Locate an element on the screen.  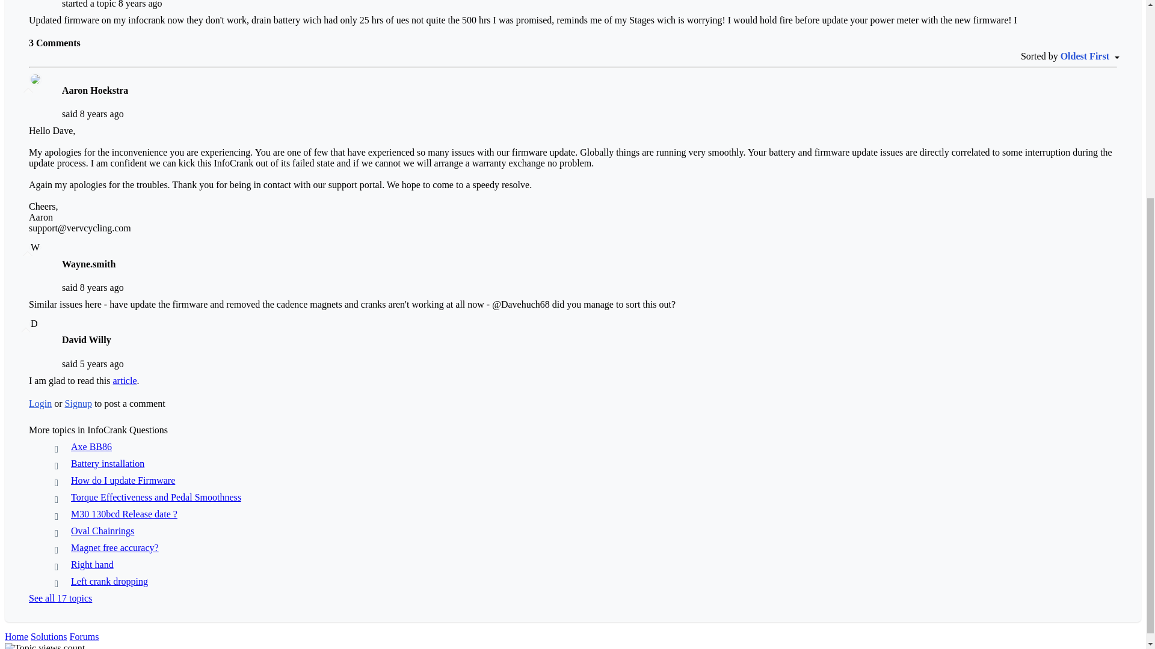
Battery installation is located at coordinates (107, 463).